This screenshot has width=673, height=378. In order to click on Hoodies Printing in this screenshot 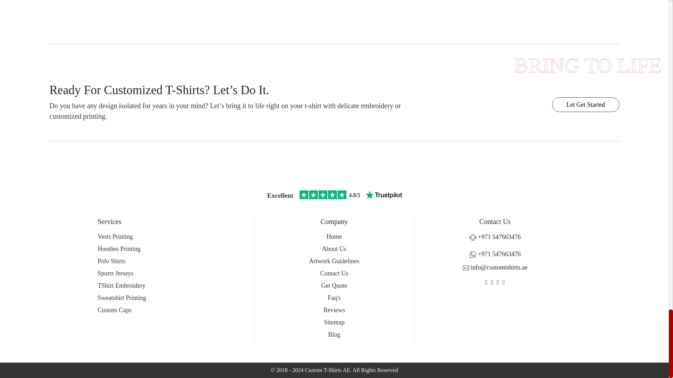, I will do `click(119, 248)`.